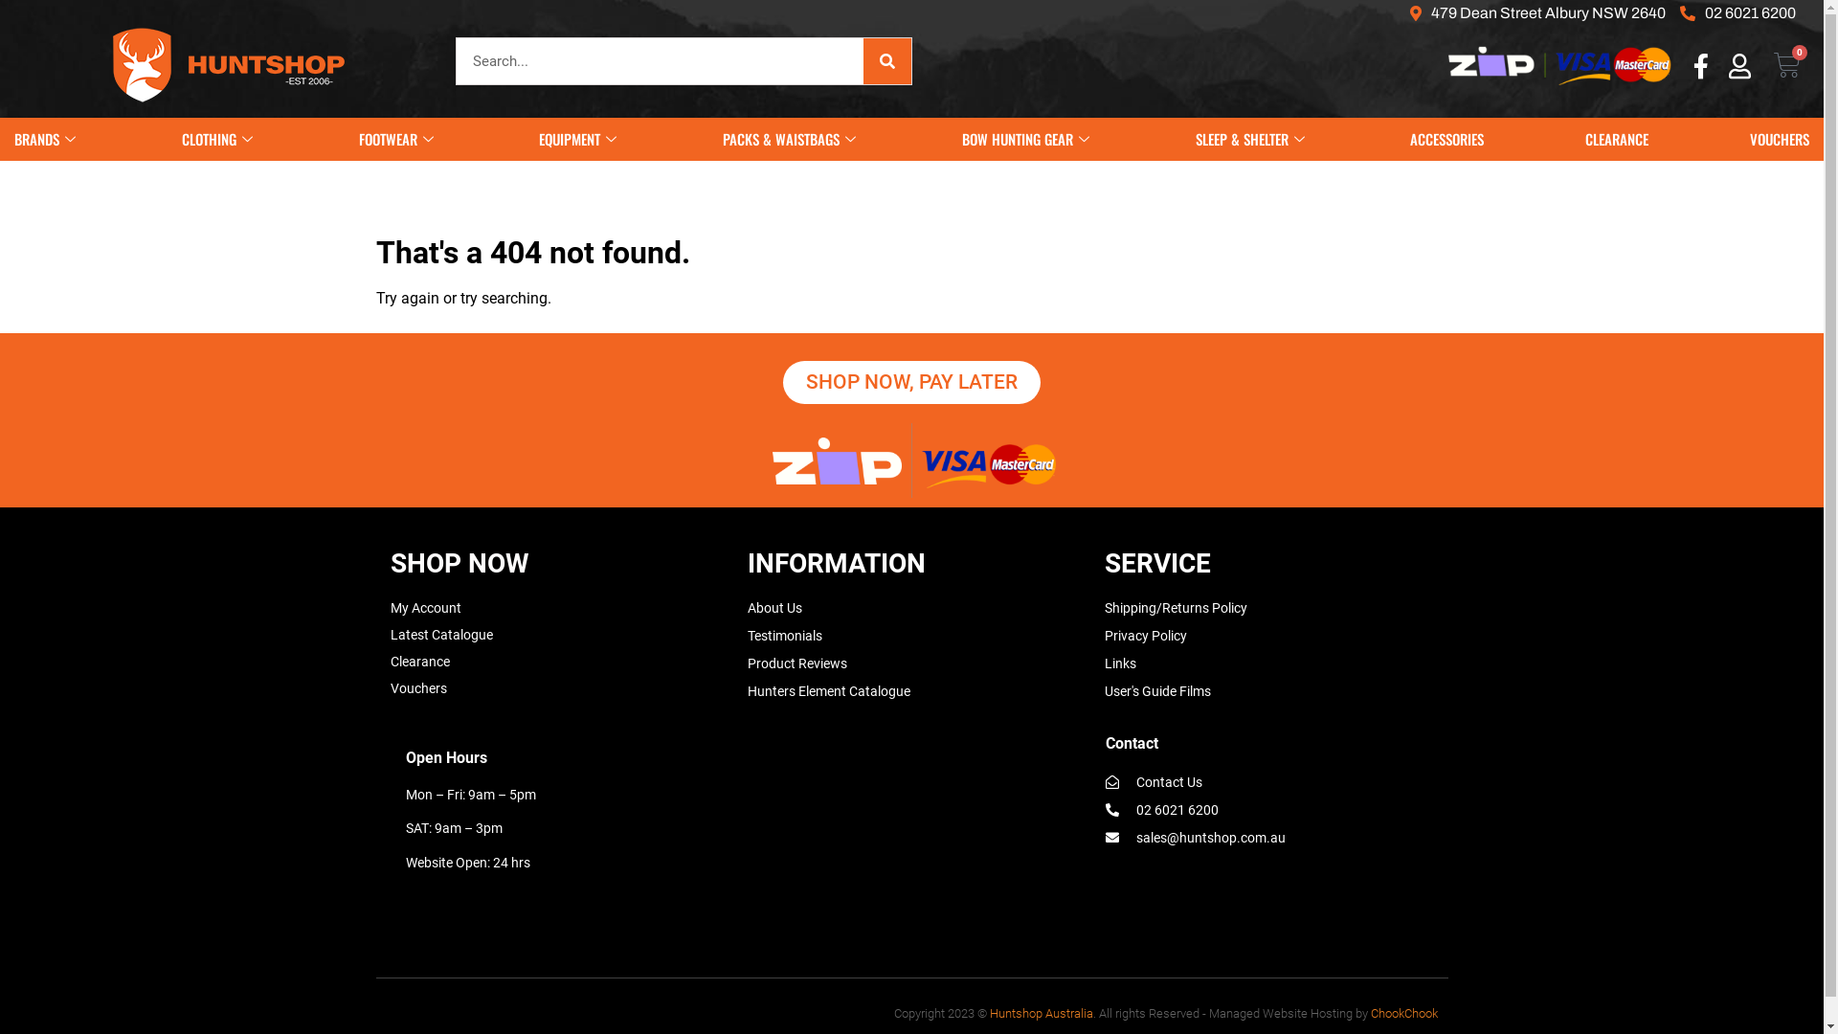  What do you see at coordinates (1028, 140) in the screenshot?
I see `BOW HUNTING GEAR` at bounding box center [1028, 140].